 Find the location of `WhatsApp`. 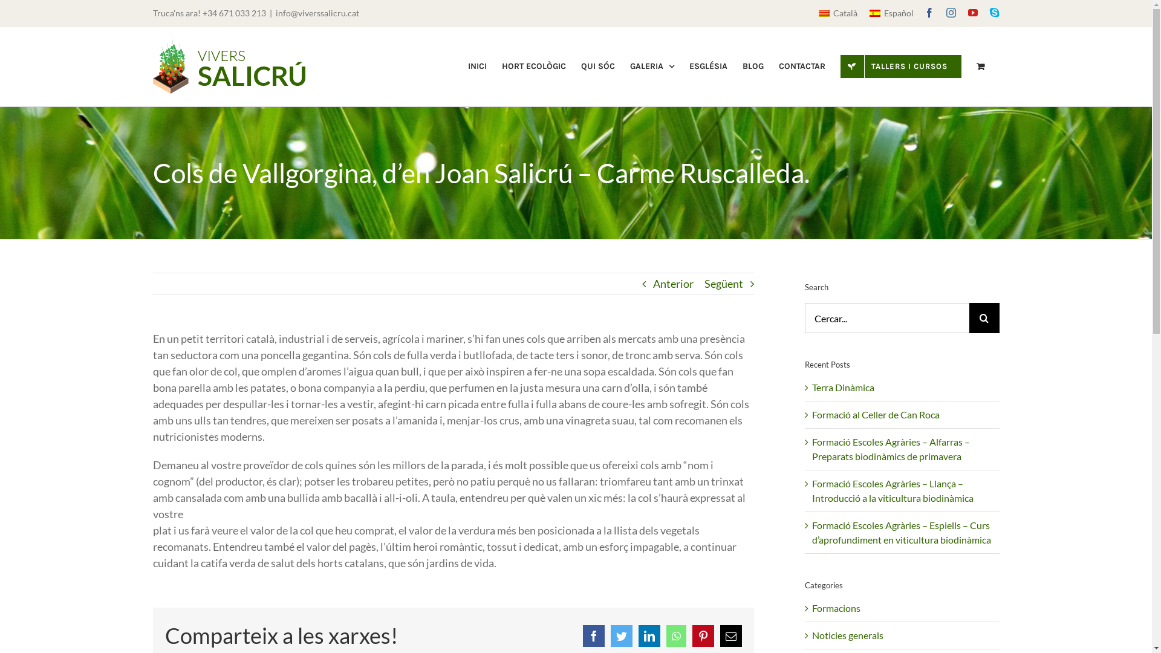

WhatsApp is located at coordinates (676, 636).